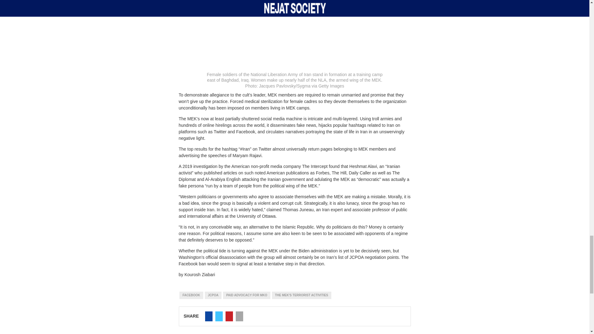 The width and height of the screenshot is (594, 334). What do you see at coordinates (302, 295) in the screenshot?
I see `THE MEK'S TERRORIST ACTIVITIES` at bounding box center [302, 295].